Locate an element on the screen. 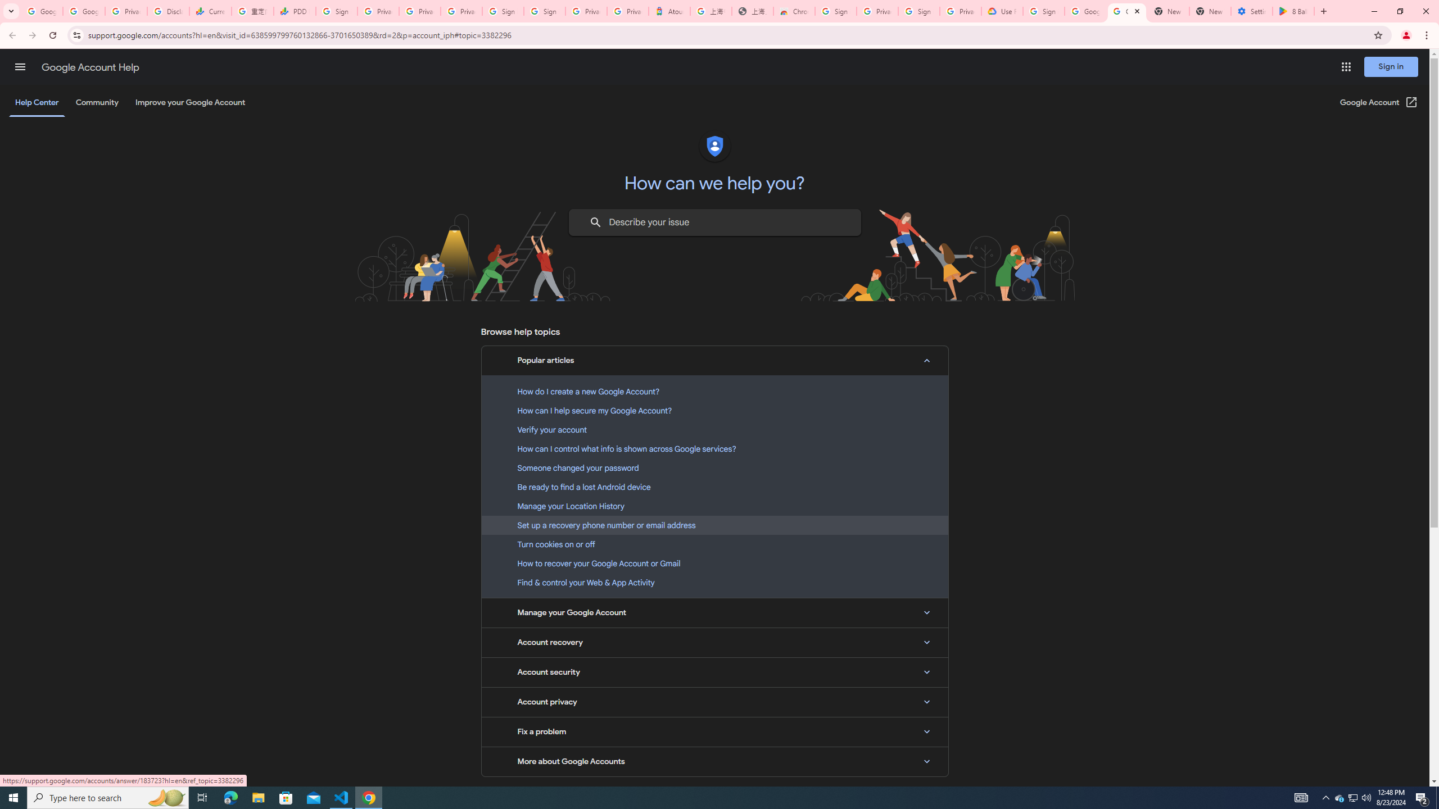 This screenshot has height=809, width=1439. Sign in - Google Accounts is located at coordinates (336, 11).